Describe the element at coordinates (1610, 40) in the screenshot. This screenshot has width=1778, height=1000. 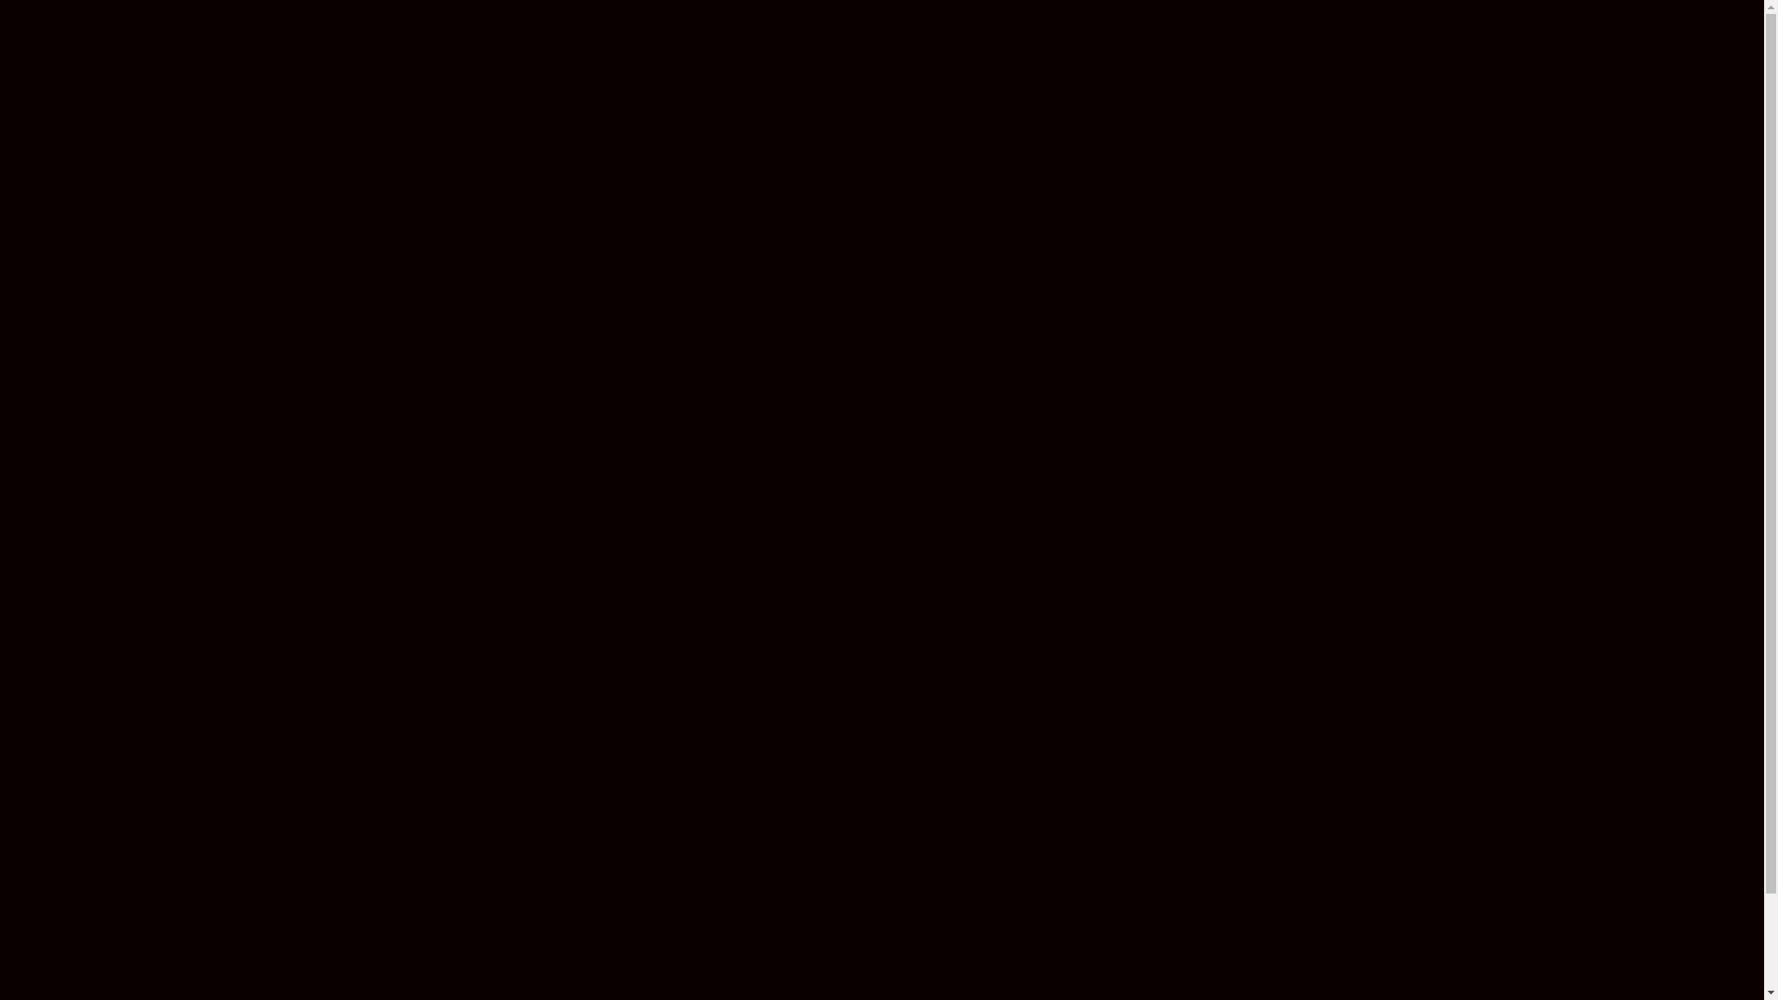
I see `Unite al crew` at that location.